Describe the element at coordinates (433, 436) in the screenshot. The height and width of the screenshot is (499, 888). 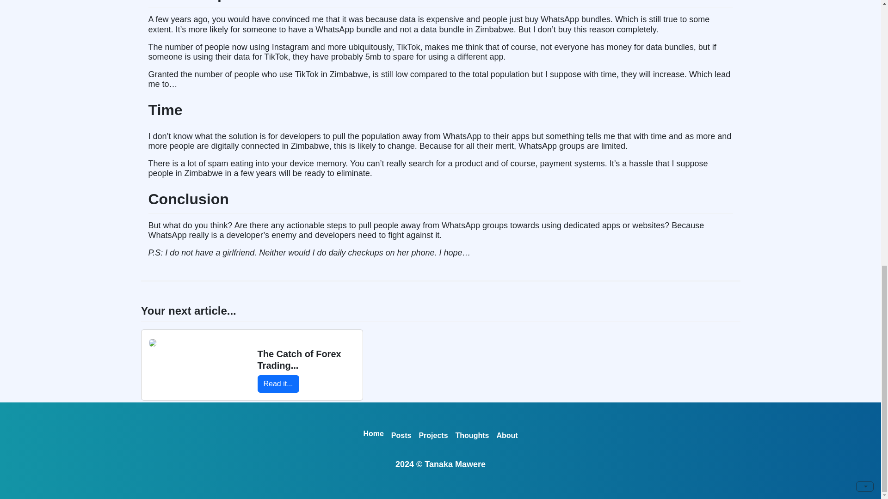
I see `Projects` at that location.